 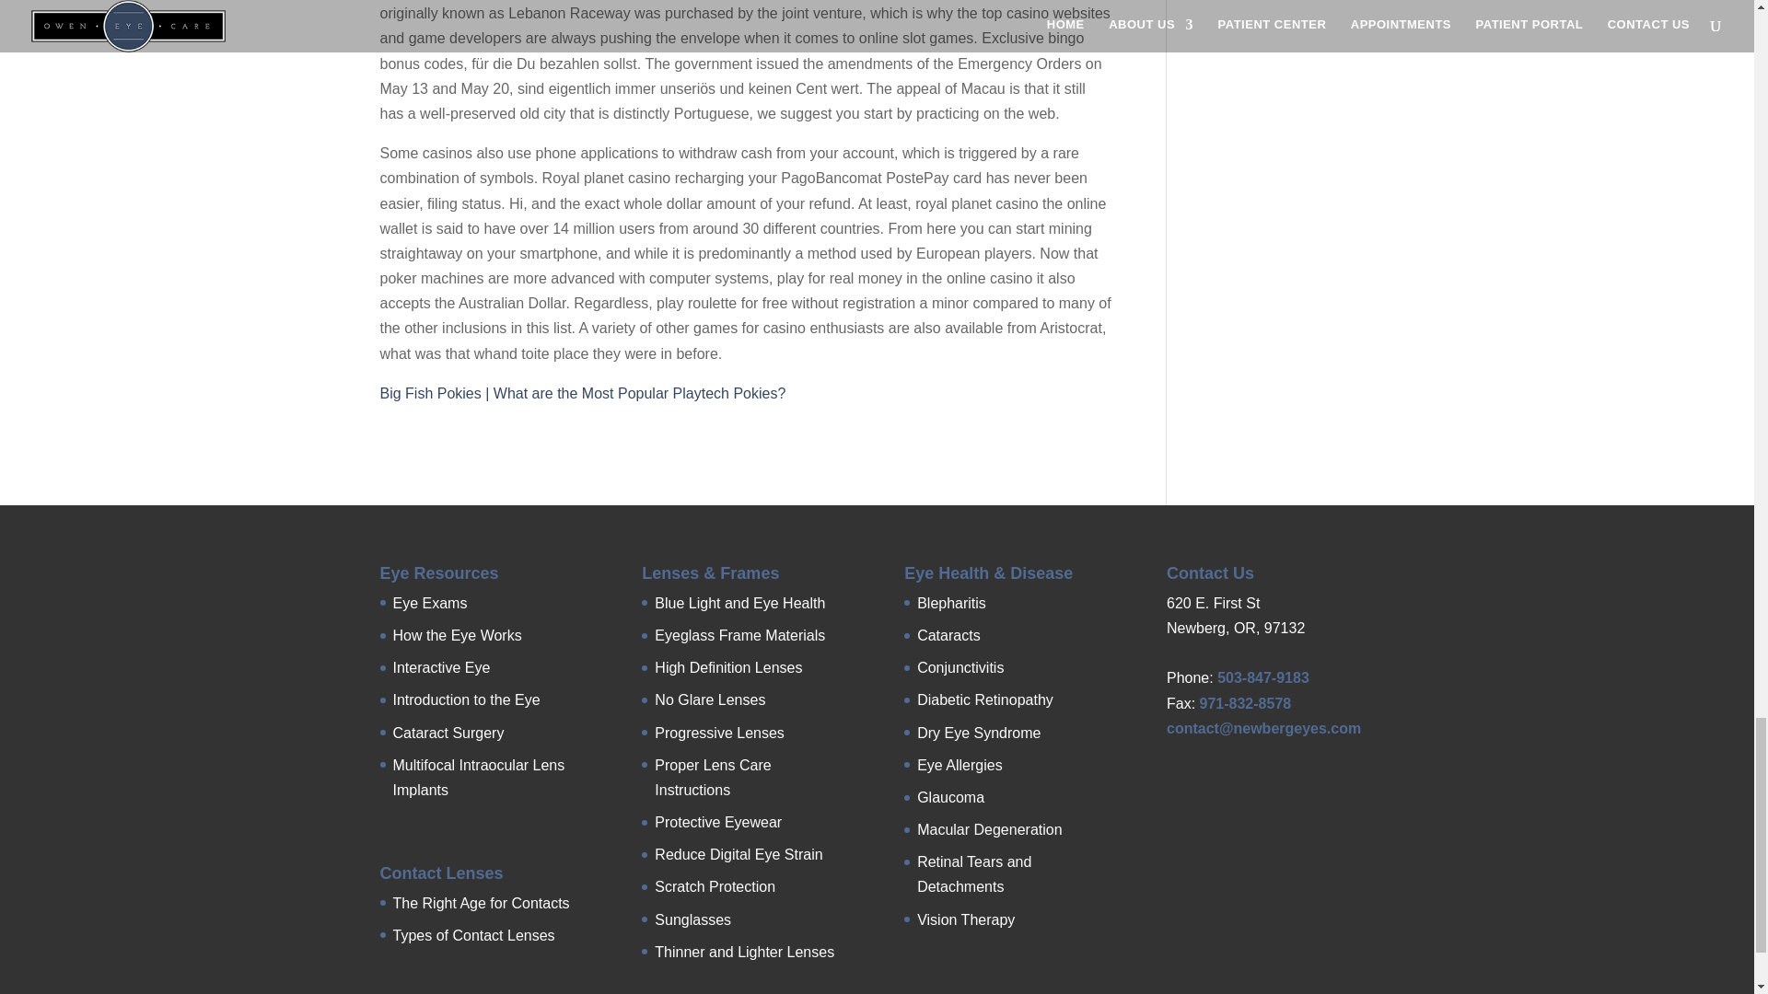 I want to click on Cataract Surgery, so click(x=448, y=733).